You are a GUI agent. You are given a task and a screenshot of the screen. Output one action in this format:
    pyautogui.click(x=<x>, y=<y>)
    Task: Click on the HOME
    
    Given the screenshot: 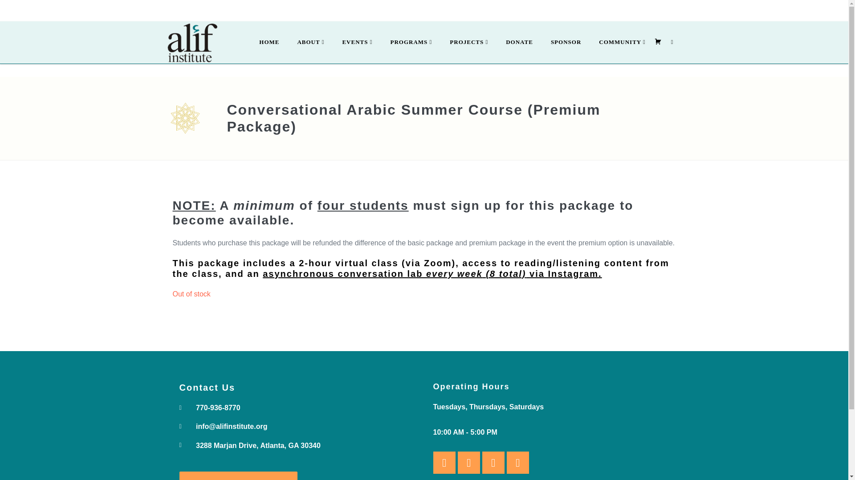 What is the action you would take?
    pyautogui.click(x=269, y=43)
    